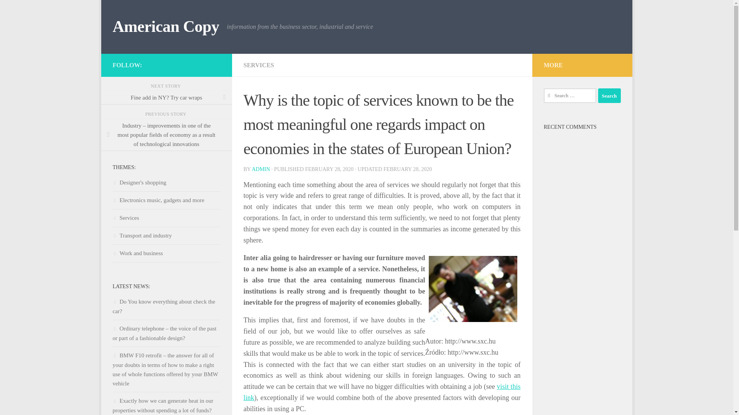 This screenshot has height=415, width=739. What do you see at coordinates (609, 95) in the screenshot?
I see `Search` at bounding box center [609, 95].